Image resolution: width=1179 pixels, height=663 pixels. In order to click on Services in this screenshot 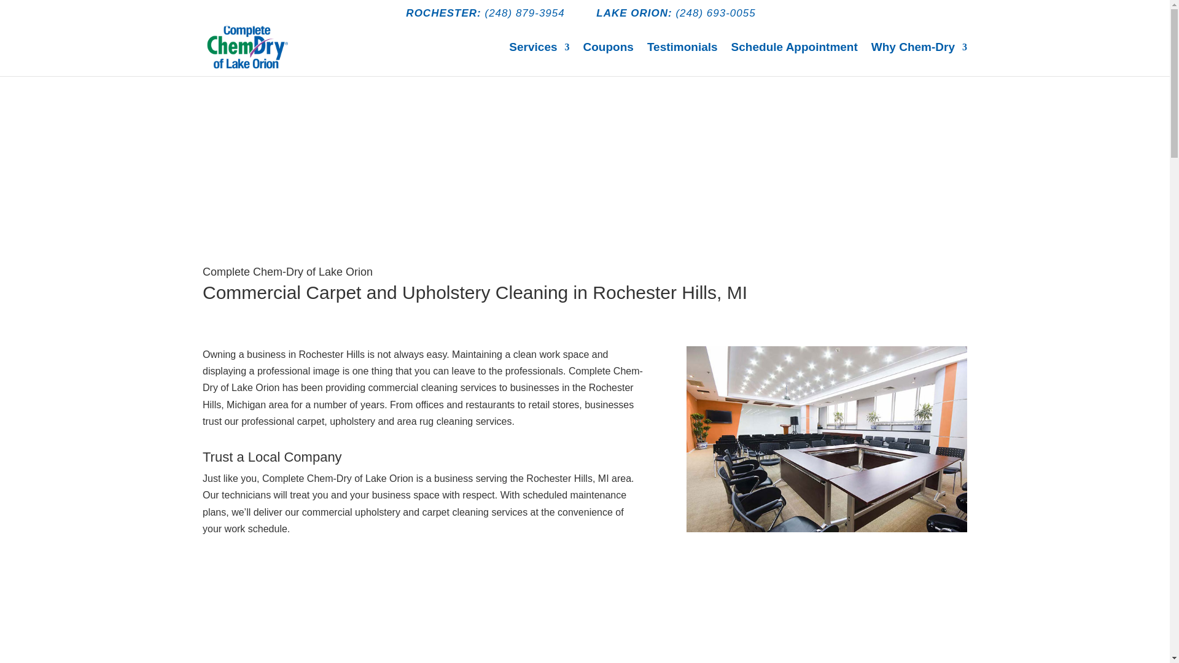, I will do `click(539, 60)`.